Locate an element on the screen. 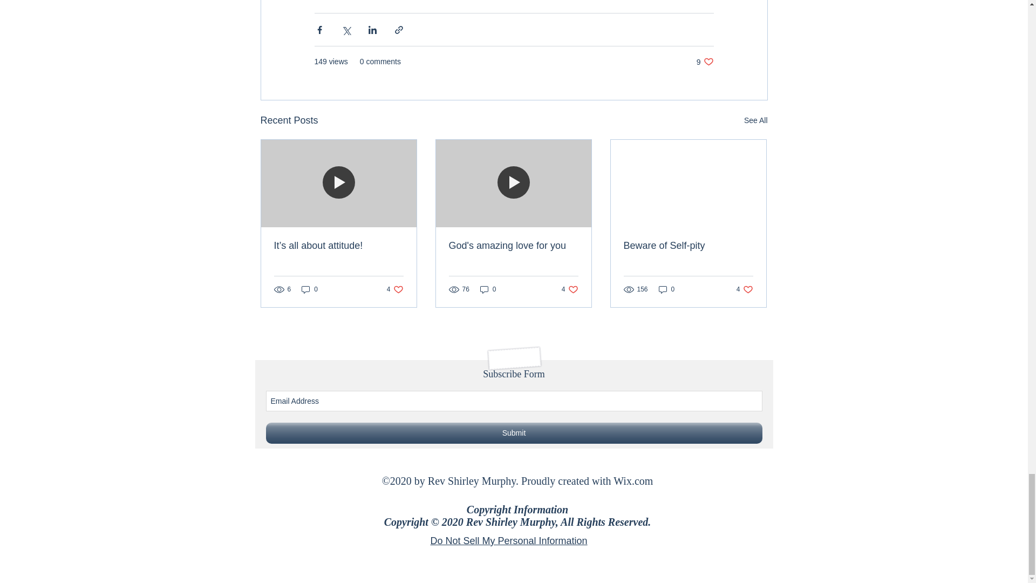  0 is located at coordinates (745, 289).